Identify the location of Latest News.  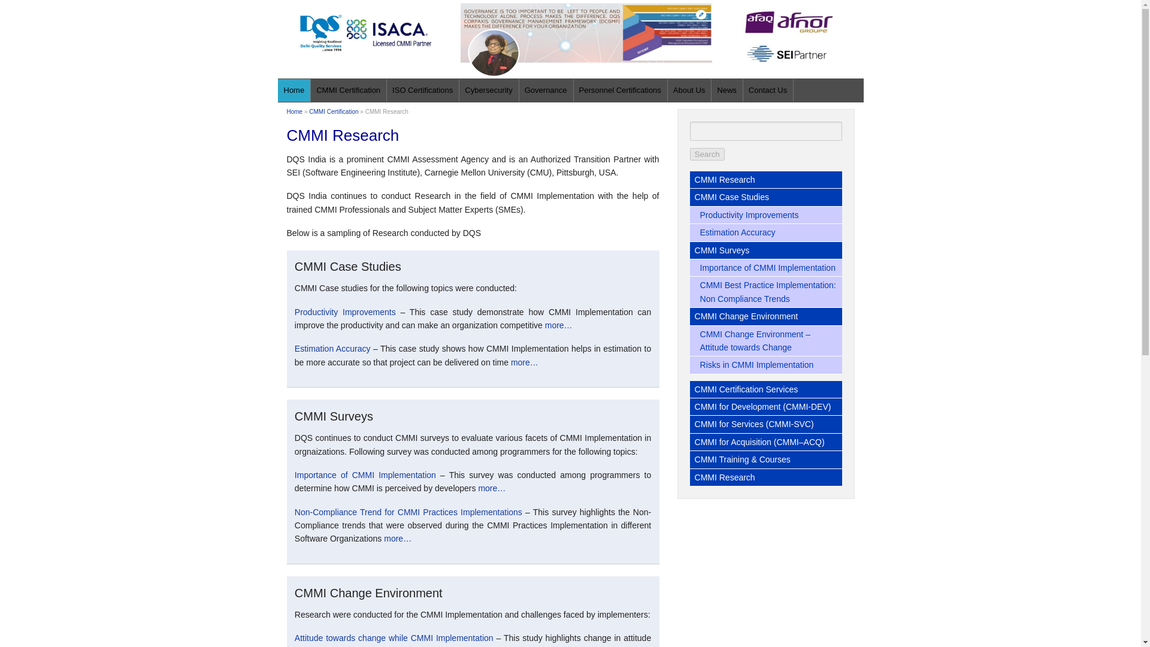
(727, 90).